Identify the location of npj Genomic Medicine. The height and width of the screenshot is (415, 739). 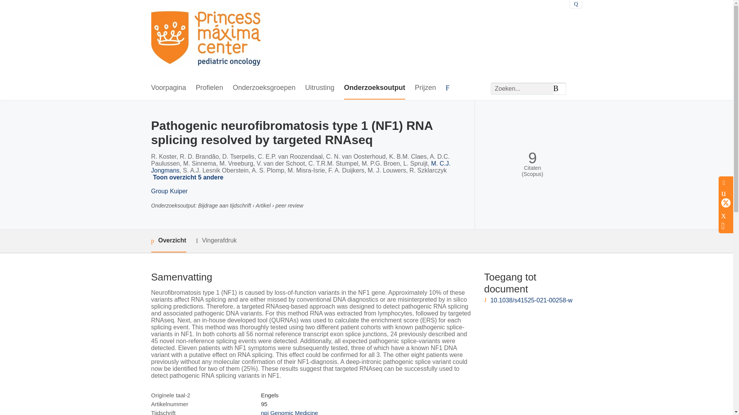
(289, 412).